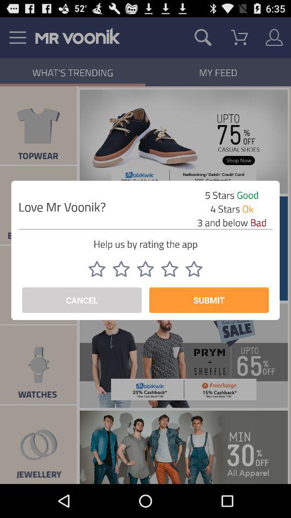  Describe the element at coordinates (169, 269) in the screenshot. I see `press the item below the help us by icon` at that location.